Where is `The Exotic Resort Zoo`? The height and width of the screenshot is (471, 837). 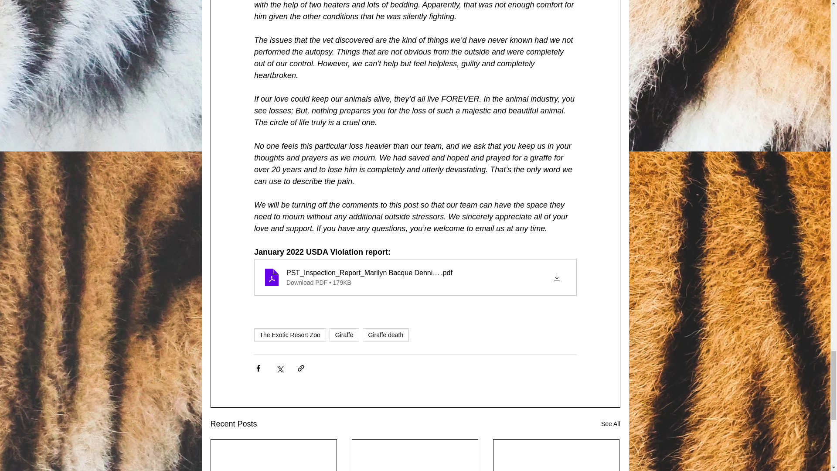
The Exotic Resort Zoo is located at coordinates (289, 335).